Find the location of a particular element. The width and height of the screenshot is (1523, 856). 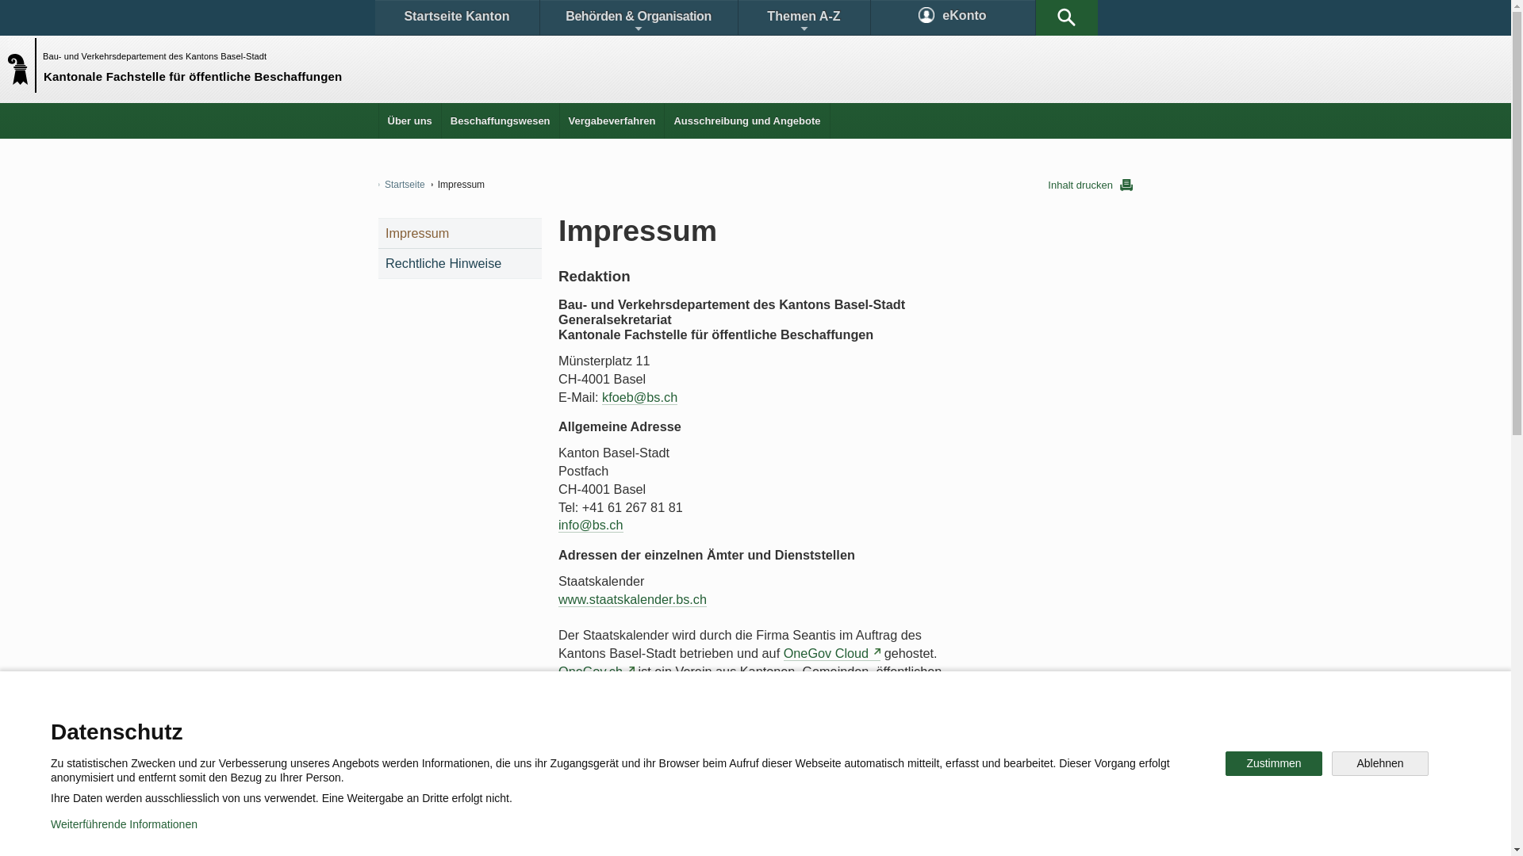

Xing is located at coordinates (968, 780).